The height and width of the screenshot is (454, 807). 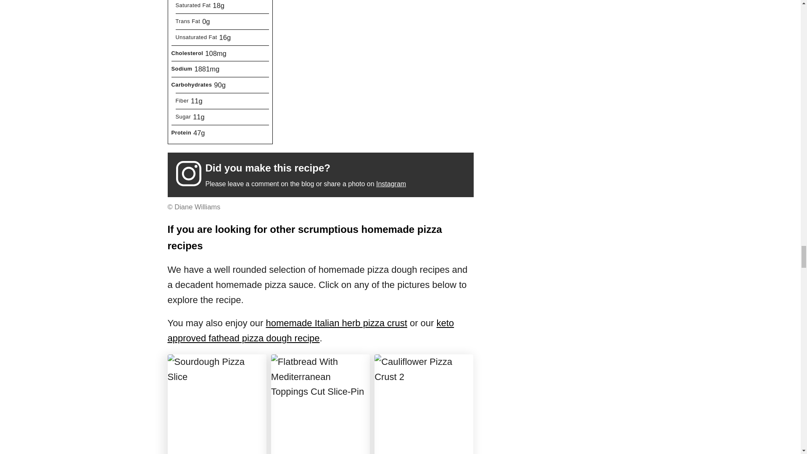 What do you see at coordinates (216, 404) in the screenshot?
I see `Homemade Pizzas On Indian Naan Bread 8` at bounding box center [216, 404].